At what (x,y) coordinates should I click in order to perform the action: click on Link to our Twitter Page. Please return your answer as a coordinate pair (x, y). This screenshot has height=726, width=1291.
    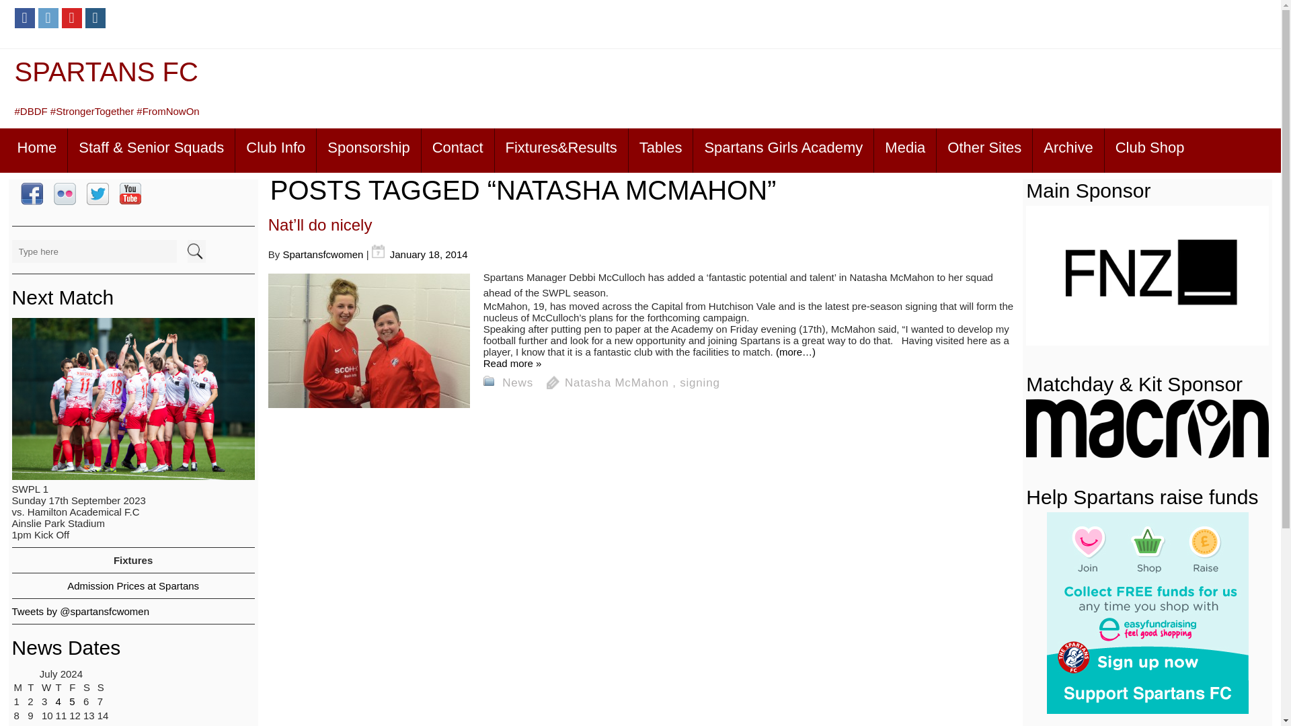
    Looking at the image, I should click on (97, 195).